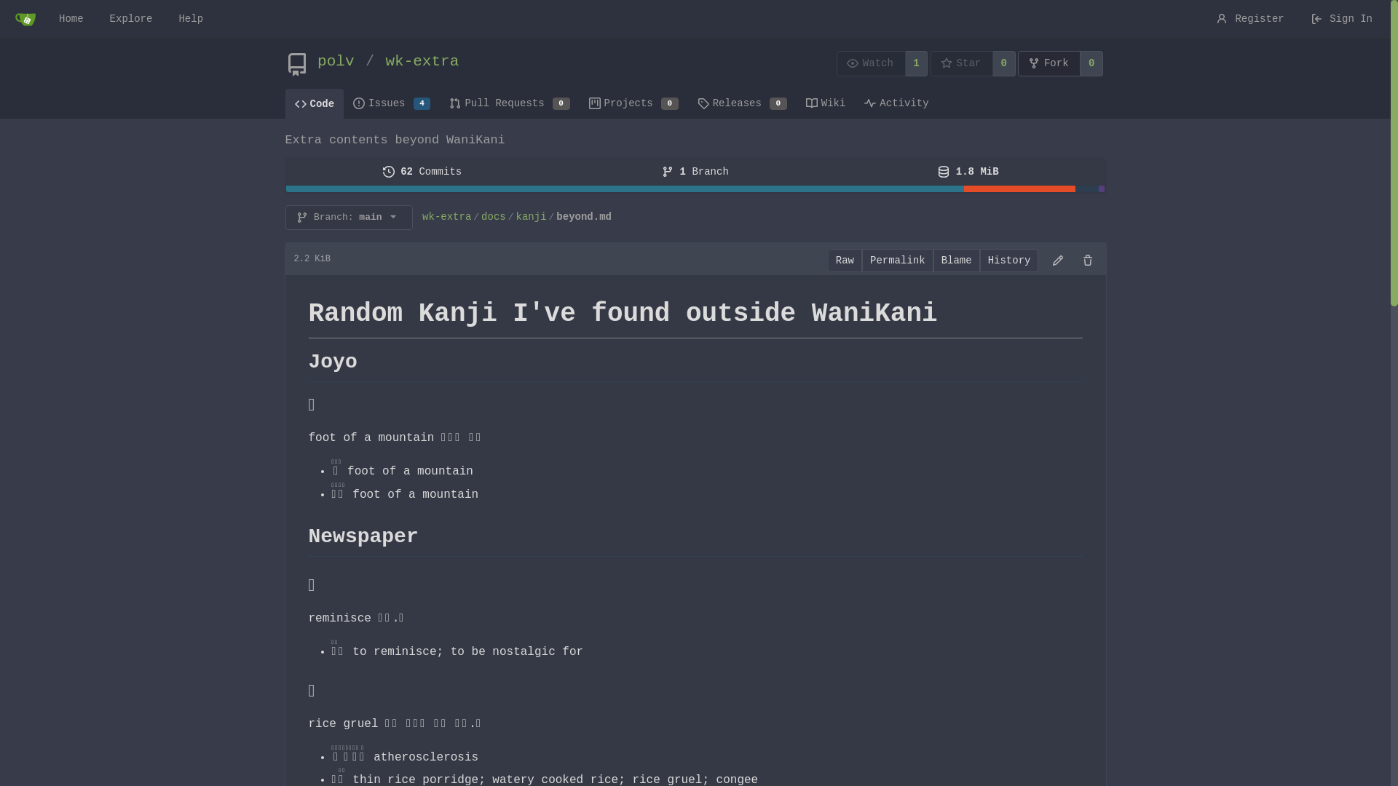  What do you see at coordinates (898, 261) in the screenshot?
I see `Permalink` at bounding box center [898, 261].